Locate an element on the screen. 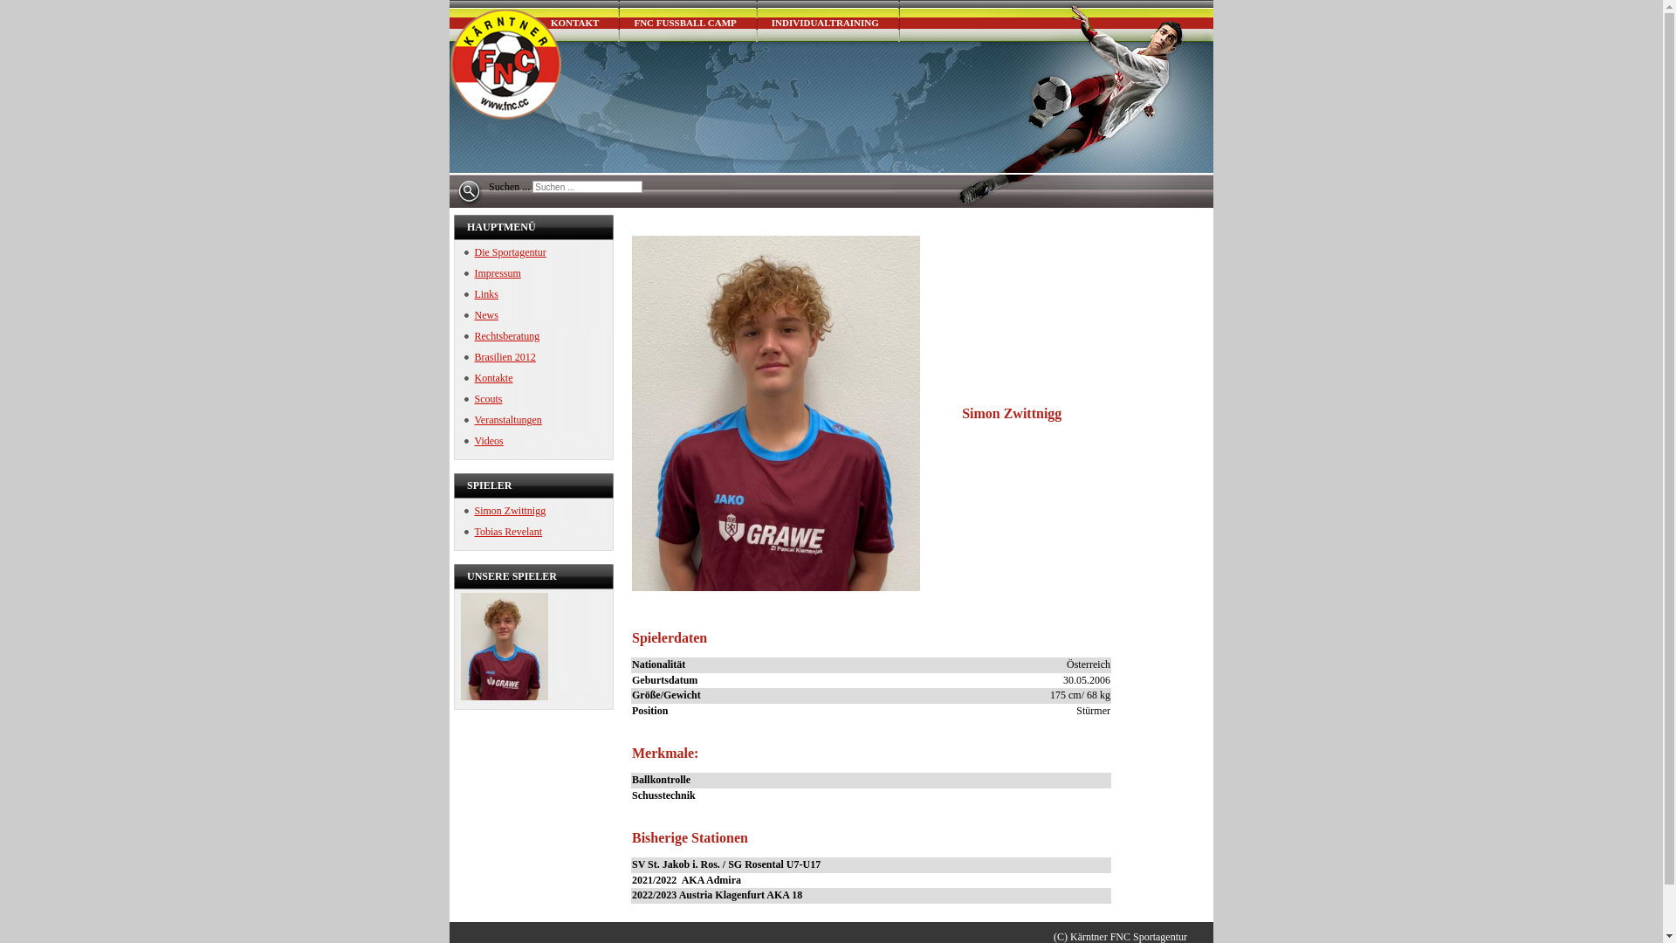  Kontakte is located at coordinates (489, 378).